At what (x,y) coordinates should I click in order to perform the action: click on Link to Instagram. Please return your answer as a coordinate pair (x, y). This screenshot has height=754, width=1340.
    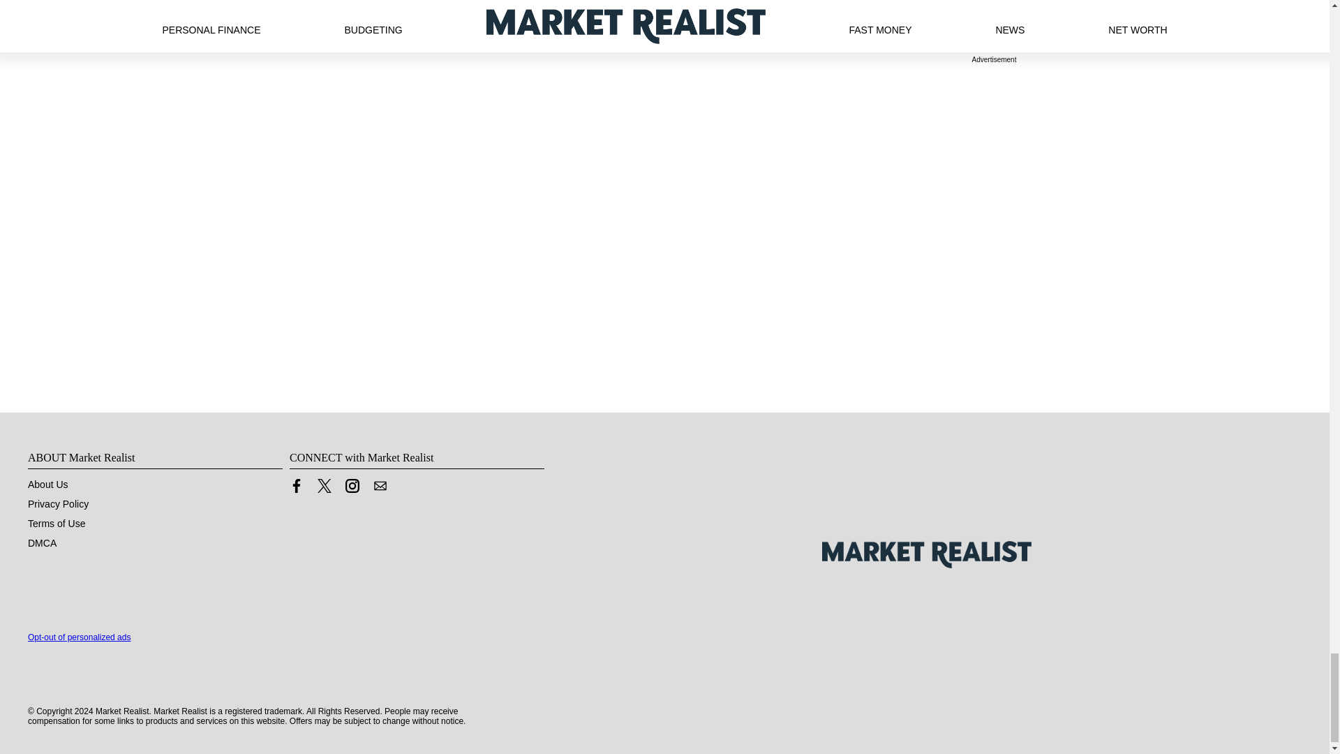
    Looking at the image, I should click on (352, 489).